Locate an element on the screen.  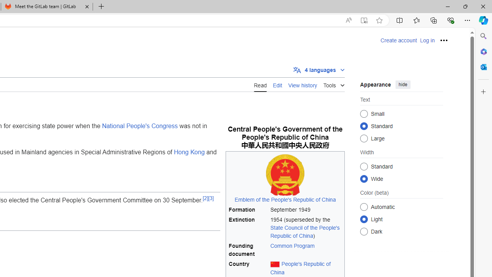
Country is located at coordinates (248, 269).